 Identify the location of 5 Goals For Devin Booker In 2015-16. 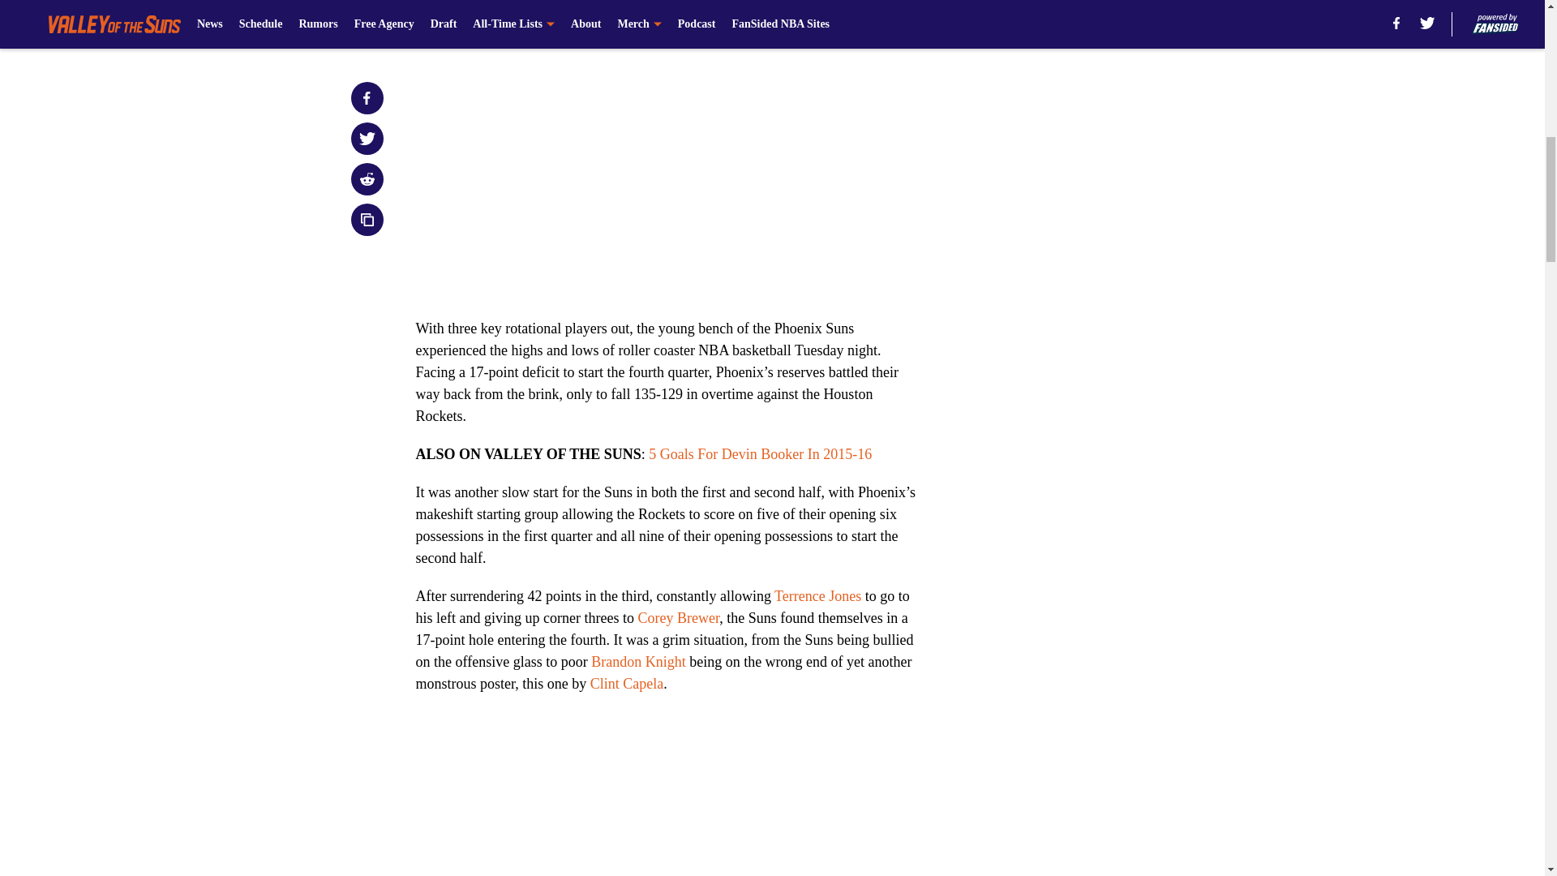
(761, 454).